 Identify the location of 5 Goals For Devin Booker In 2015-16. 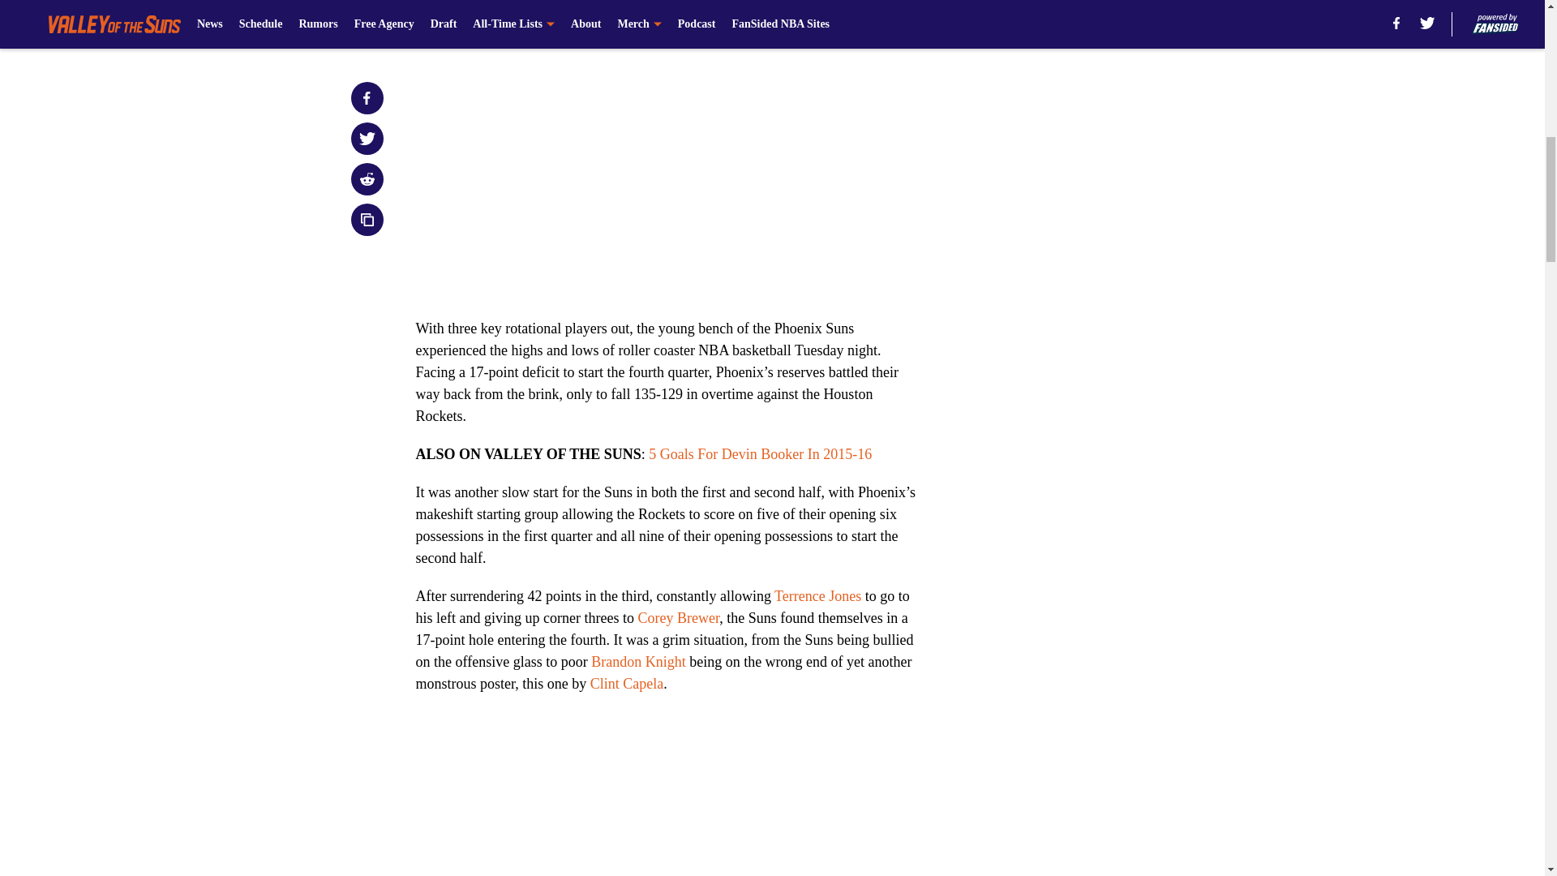
(761, 454).